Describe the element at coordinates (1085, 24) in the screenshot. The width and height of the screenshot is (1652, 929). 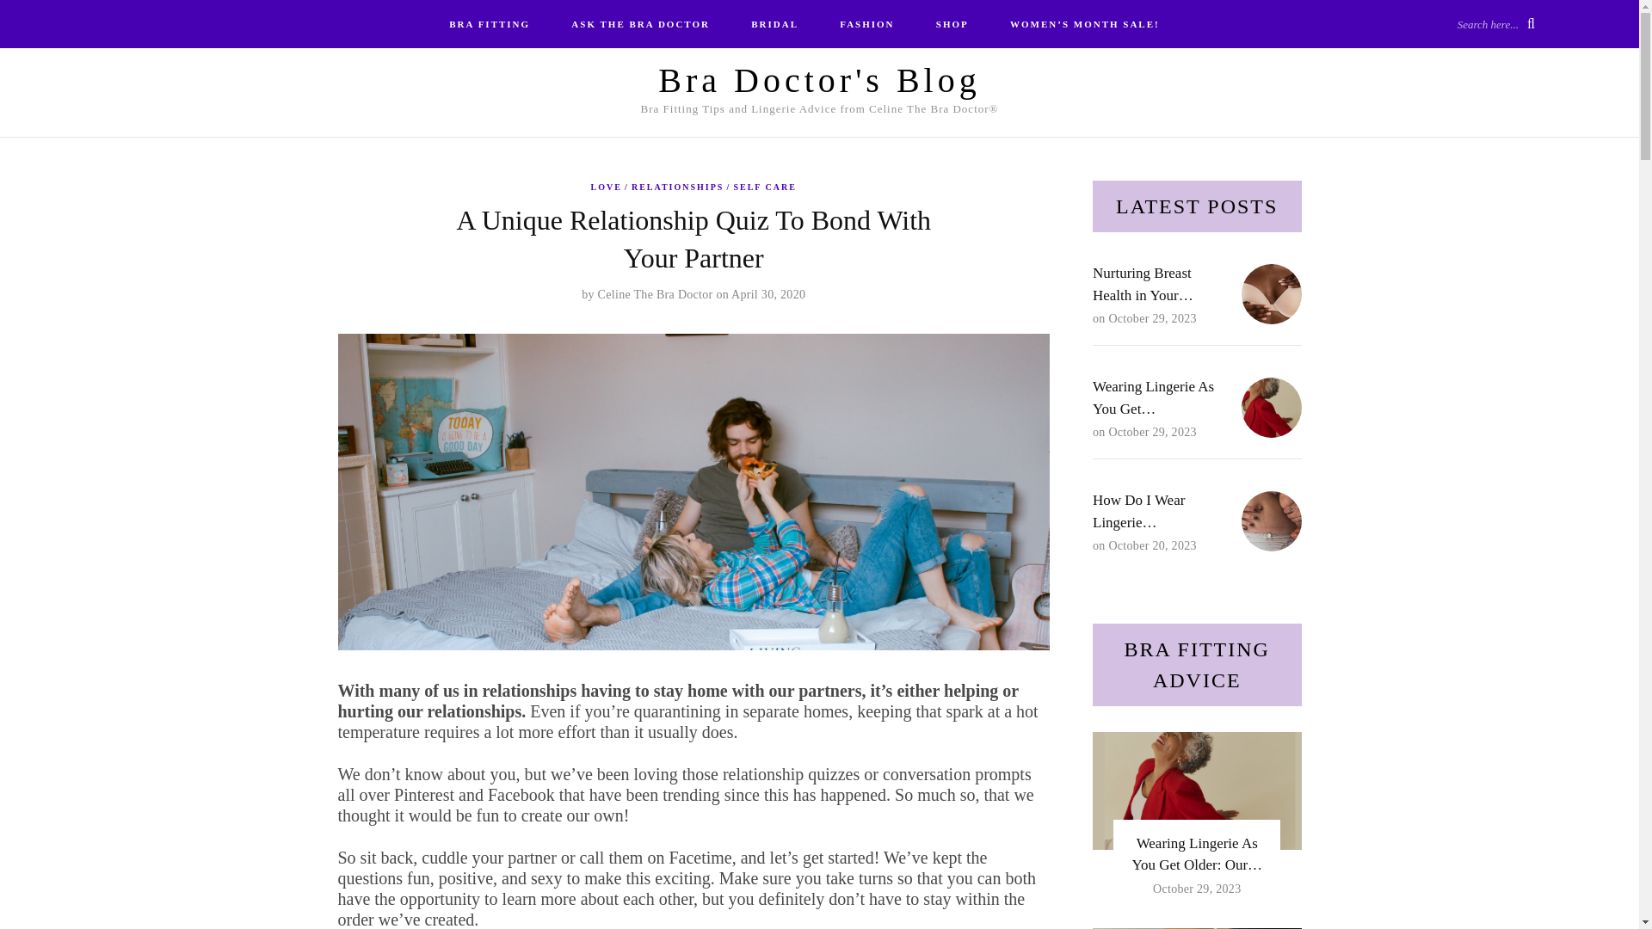
I see `Women's Month Sale!` at that location.